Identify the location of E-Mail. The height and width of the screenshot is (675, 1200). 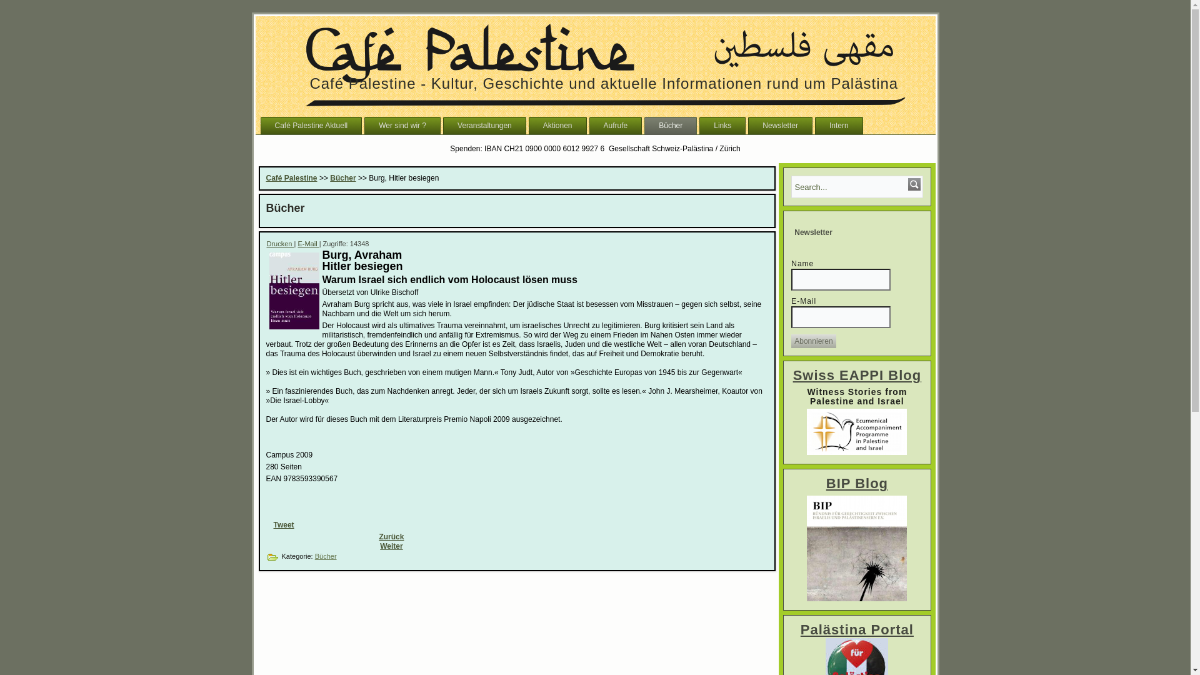
(308, 244).